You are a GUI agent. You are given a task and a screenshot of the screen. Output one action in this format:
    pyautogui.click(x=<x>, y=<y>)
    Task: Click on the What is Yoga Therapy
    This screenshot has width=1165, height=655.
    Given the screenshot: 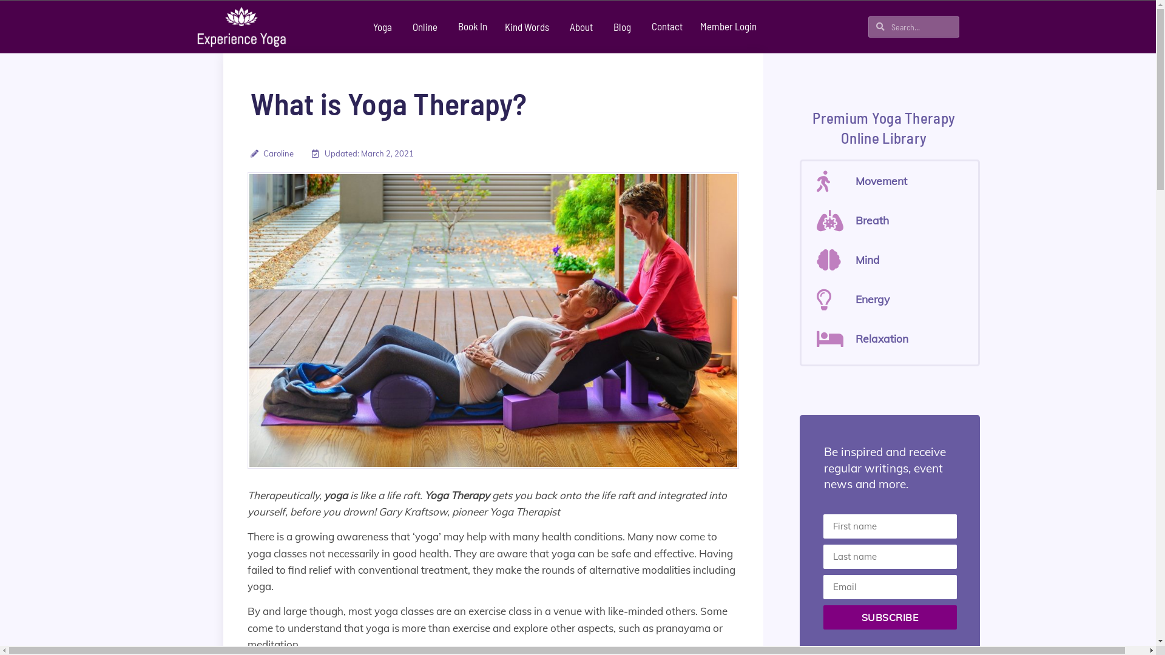 What is the action you would take?
    pyautogui.click(x=493, y=320)
    